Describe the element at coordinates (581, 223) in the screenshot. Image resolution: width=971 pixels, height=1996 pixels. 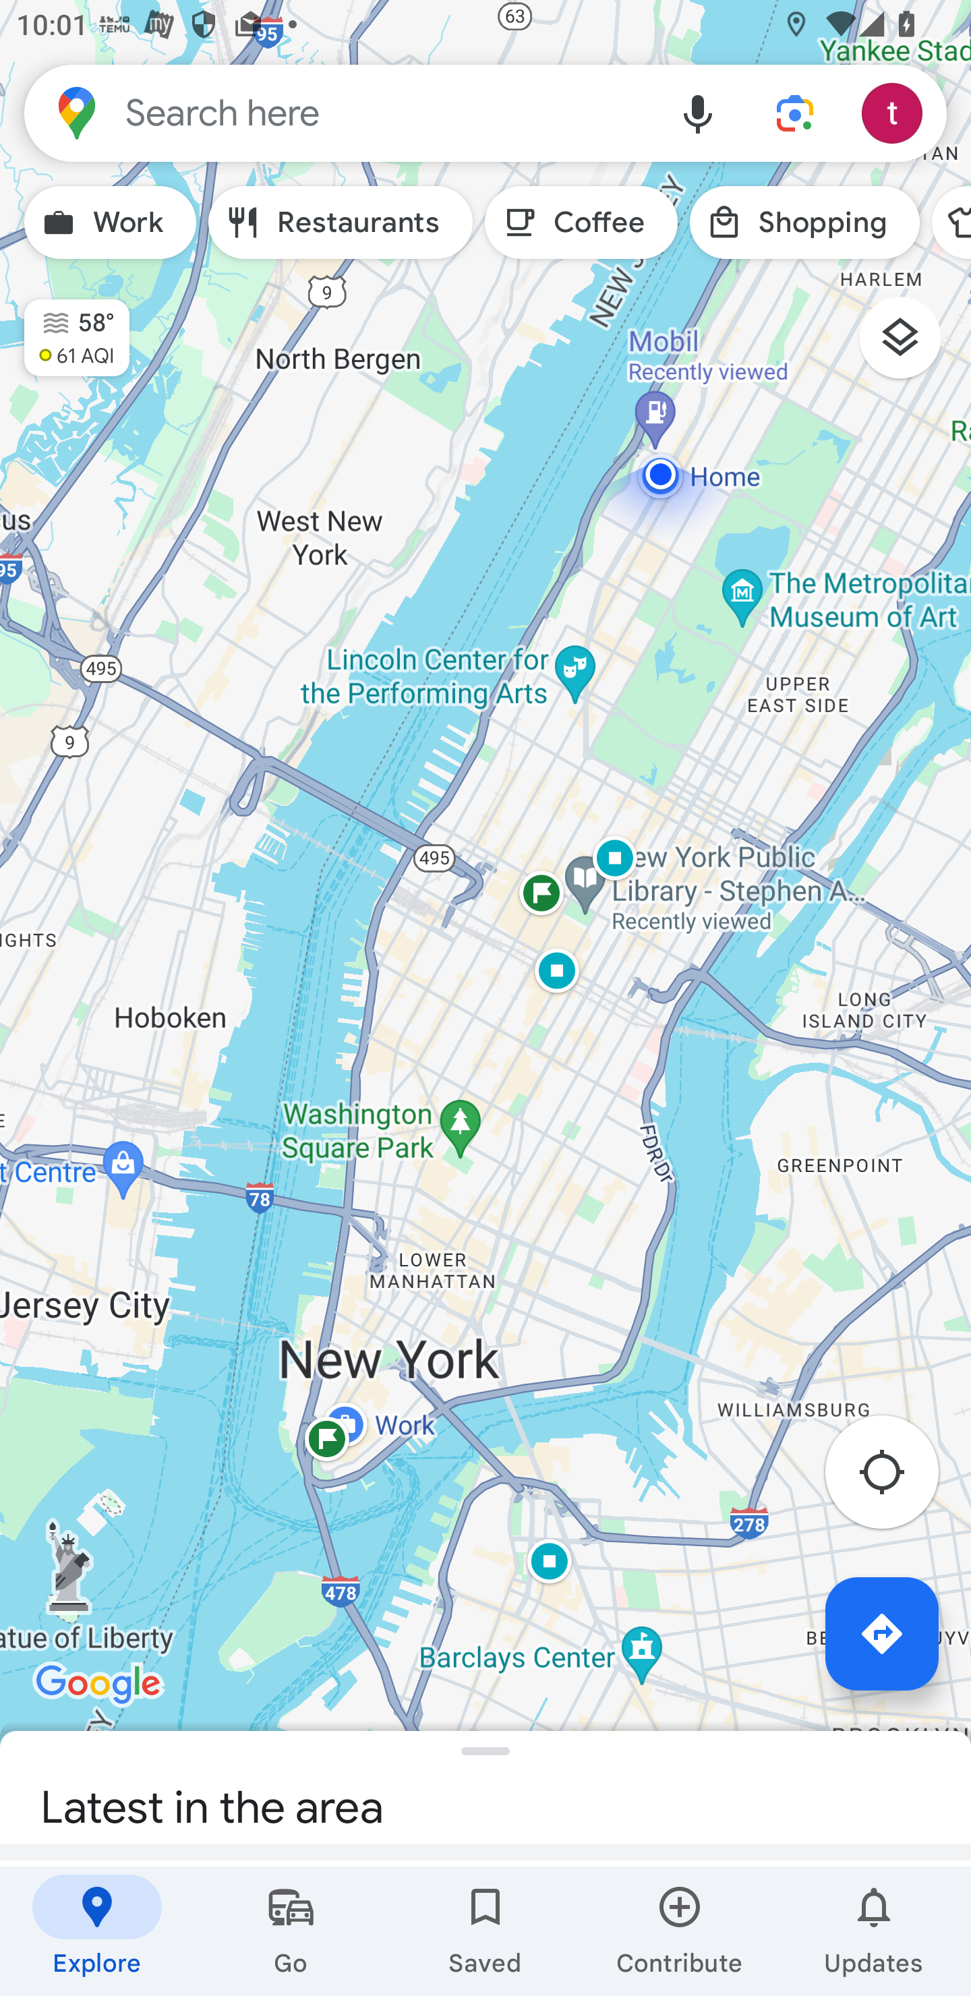
I see `Coffee Search for Coffee` at that location.